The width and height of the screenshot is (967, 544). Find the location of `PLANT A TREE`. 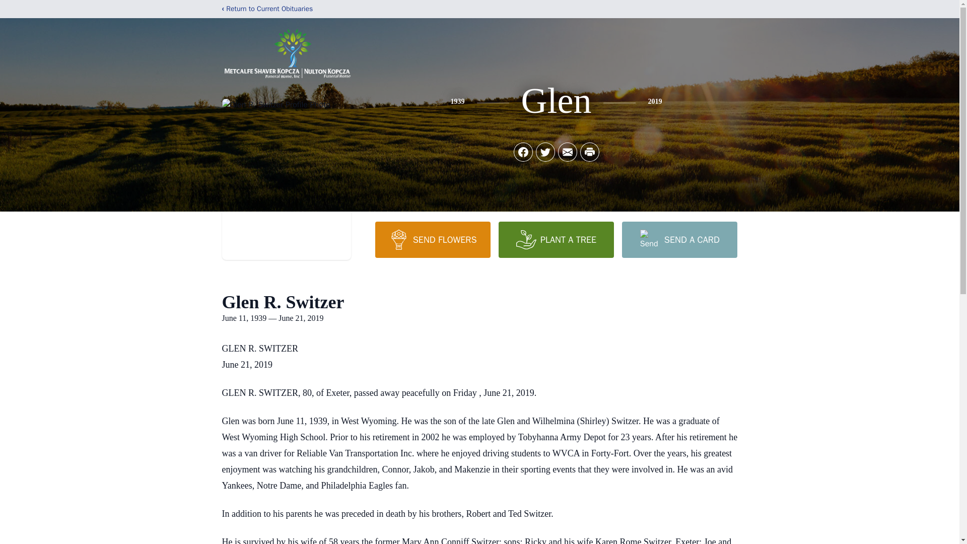

PLANT A TREE is located at coordinates (556, 239).